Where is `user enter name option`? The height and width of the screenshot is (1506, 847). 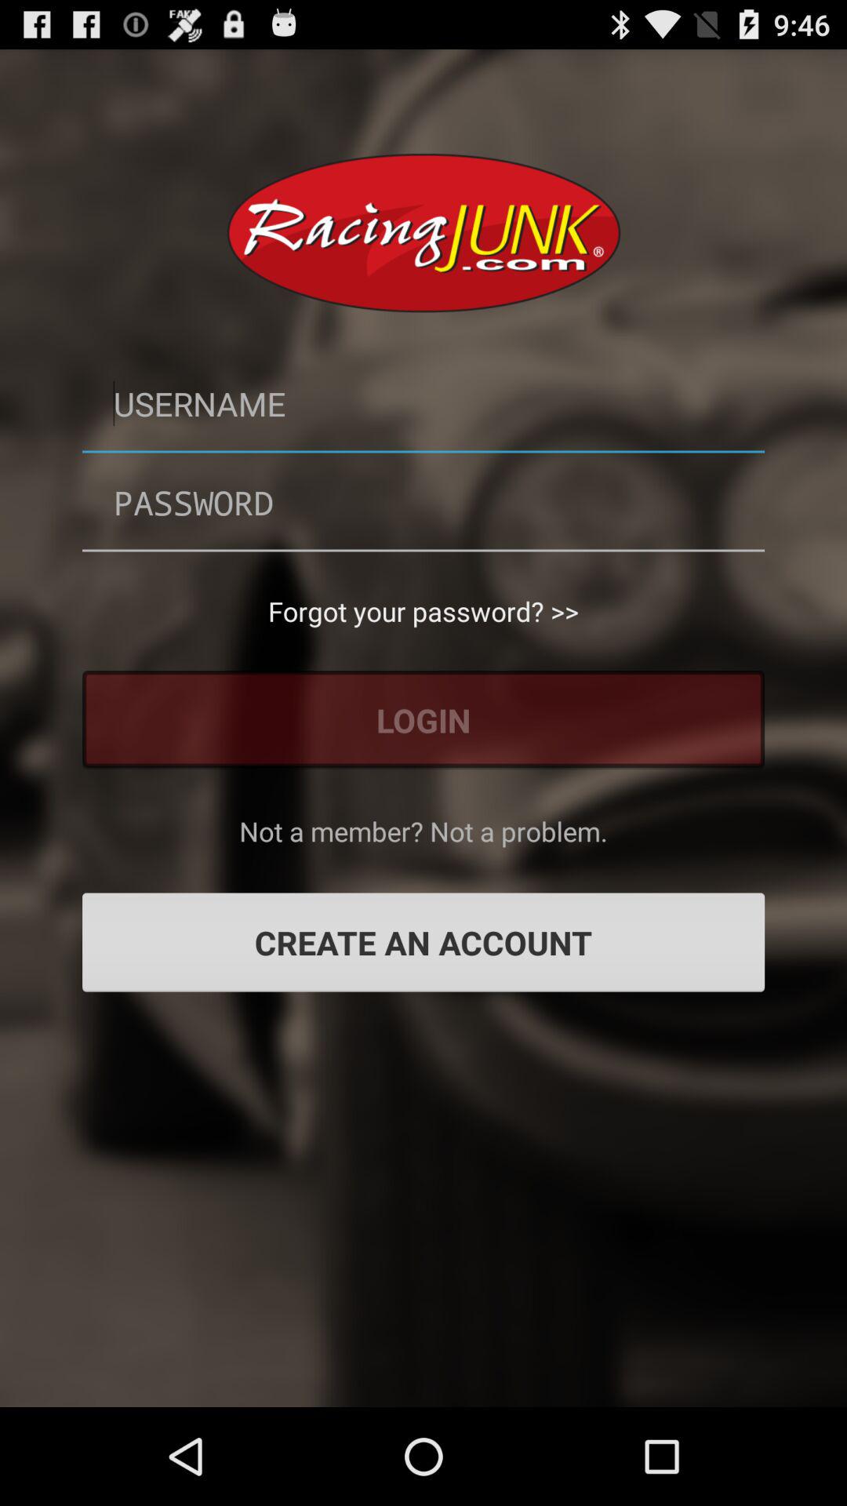 user enter name option is located at coordinates (423, 403).